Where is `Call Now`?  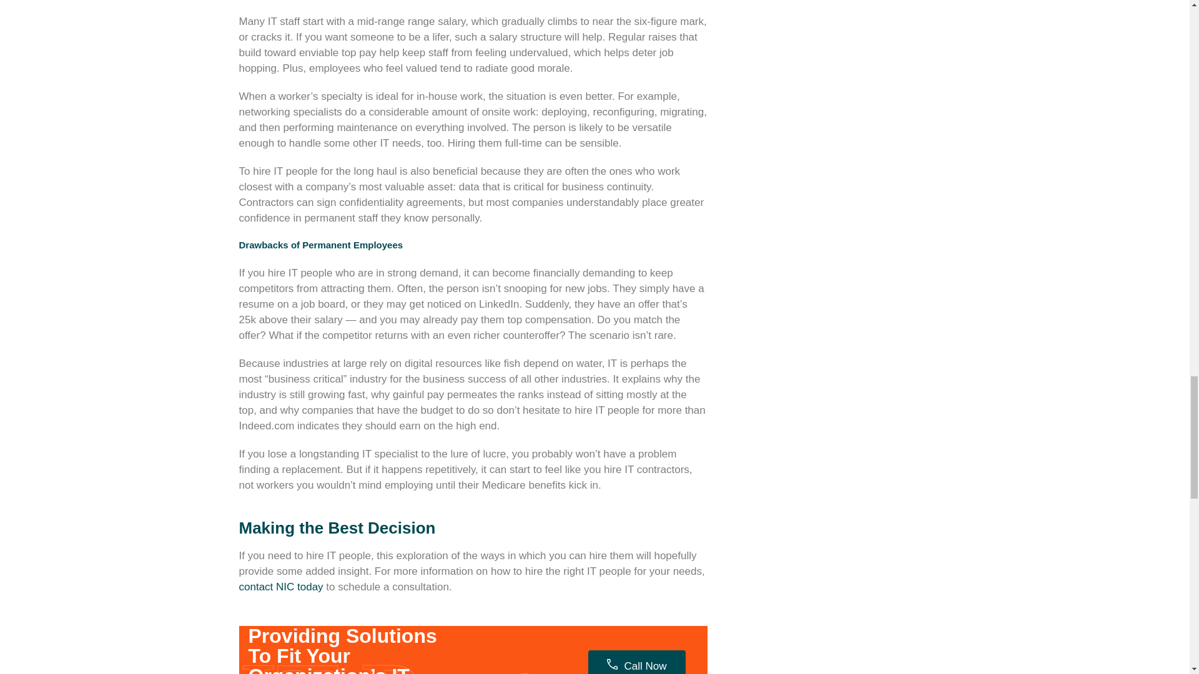
Call Now is located at coordinates (636, 662).